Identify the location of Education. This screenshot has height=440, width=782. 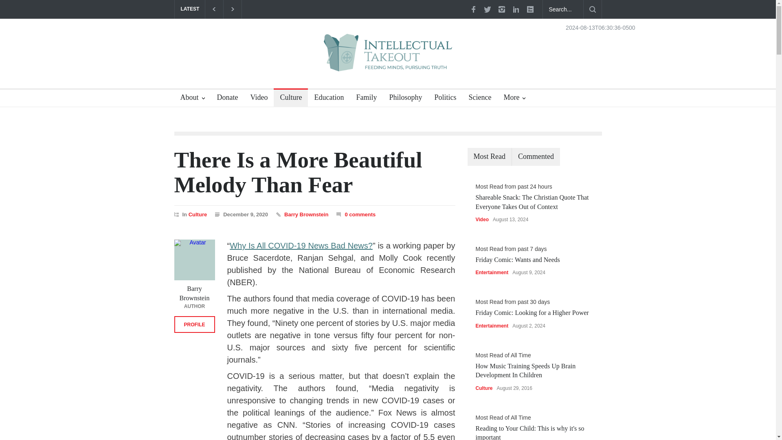
(326, 99).